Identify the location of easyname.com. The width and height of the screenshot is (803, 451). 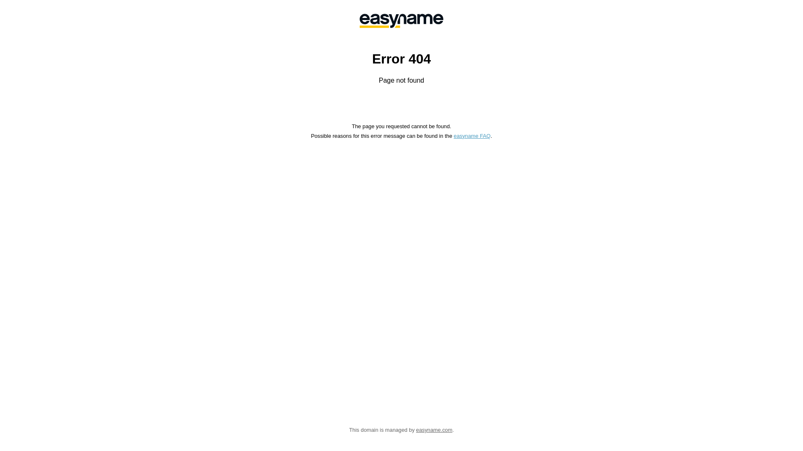
(434, 430).